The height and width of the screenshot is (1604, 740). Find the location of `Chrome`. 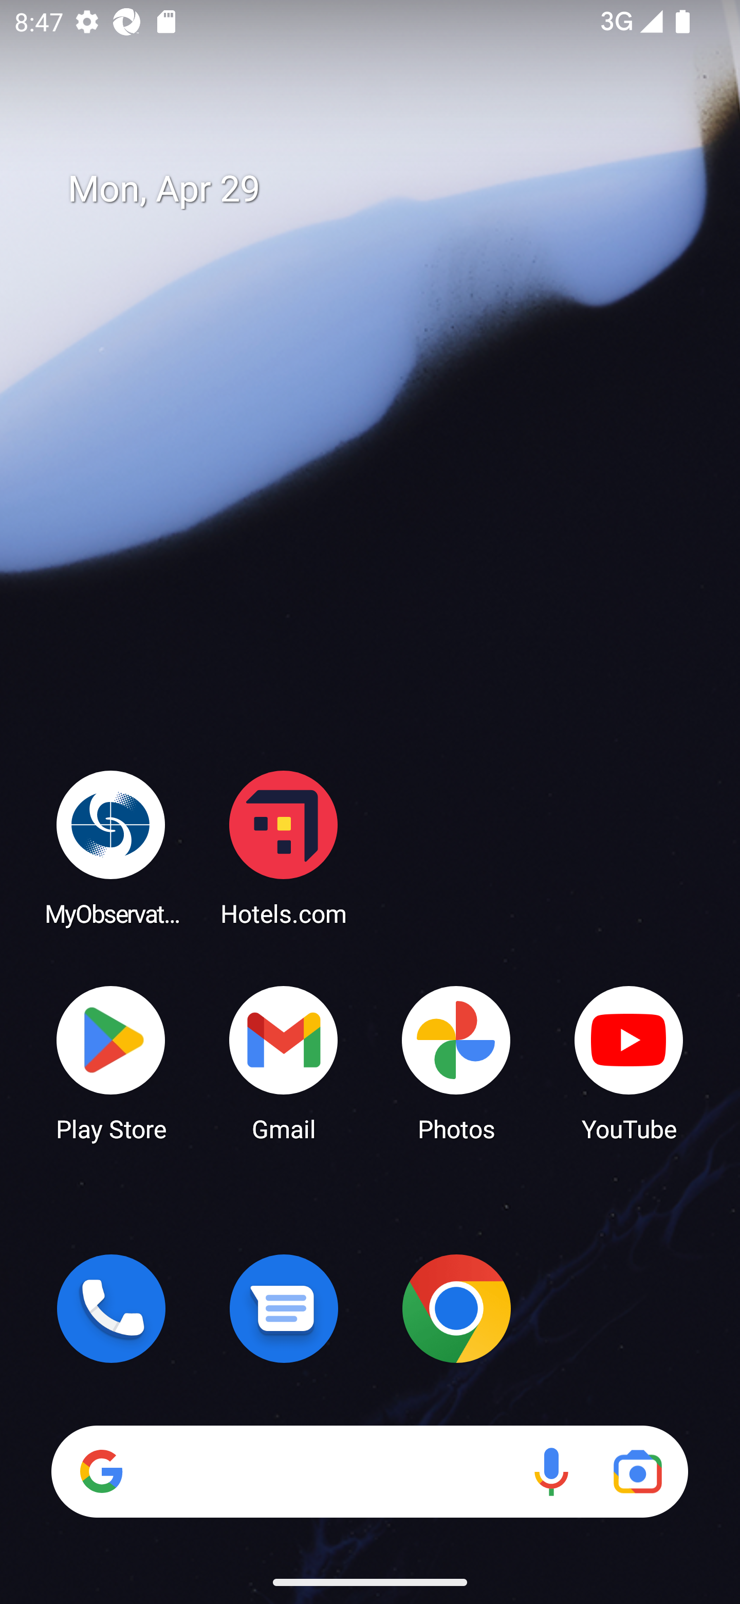

Chrome is located at coordinates (456, 1308).